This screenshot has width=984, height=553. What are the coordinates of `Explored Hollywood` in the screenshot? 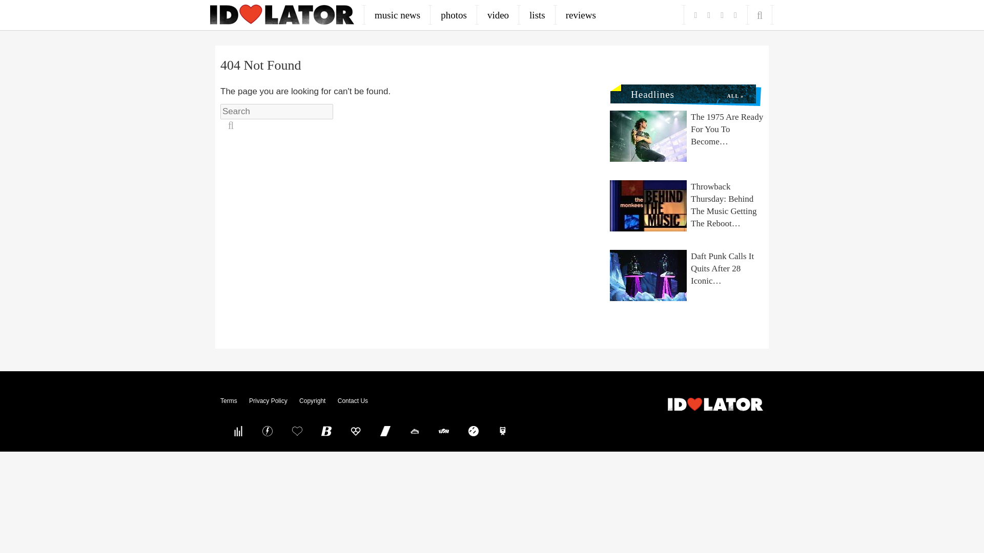 It's located at (503, 431).